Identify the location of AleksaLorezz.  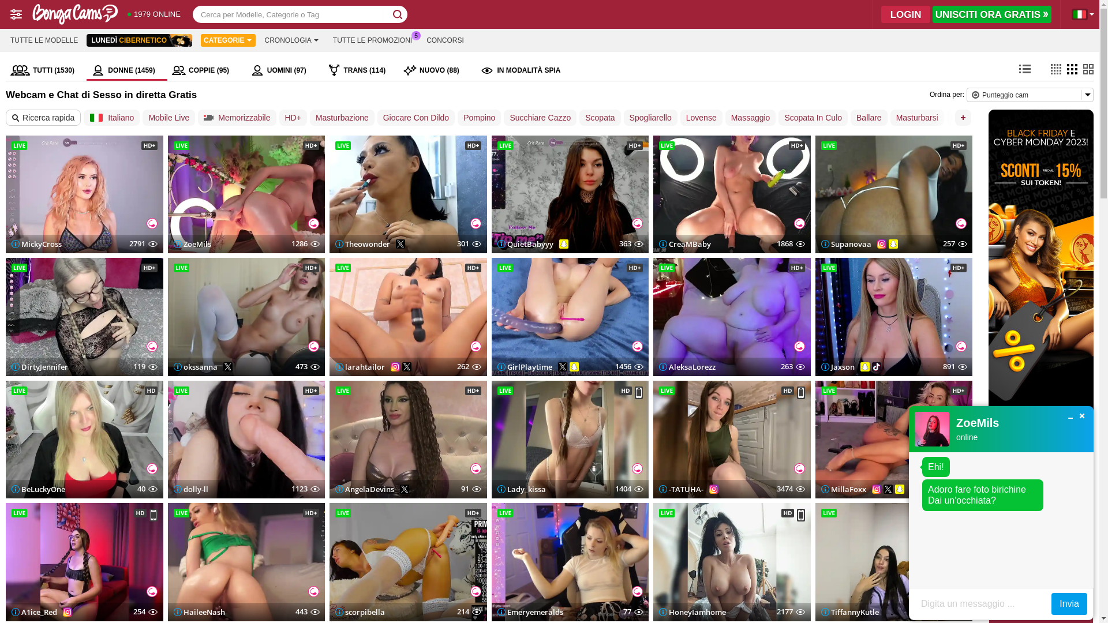
(687, 367).